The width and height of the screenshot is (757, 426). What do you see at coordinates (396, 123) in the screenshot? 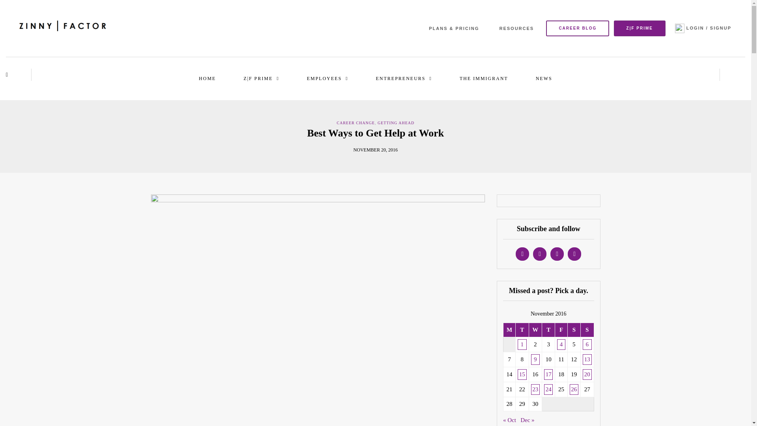
I see `GETTING AHEAD` at bounding box center [396, 123].